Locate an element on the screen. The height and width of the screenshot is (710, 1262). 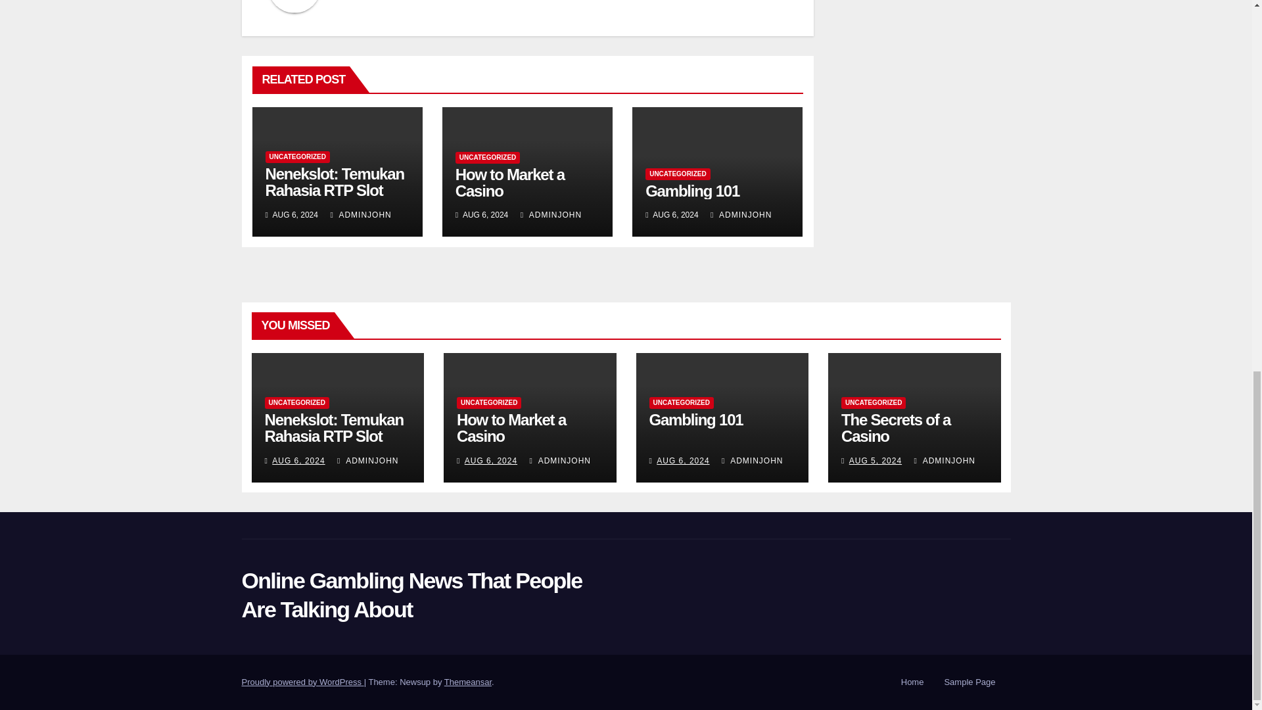
Permalink to: Gambling 101 is located at coordinates (692, 191).